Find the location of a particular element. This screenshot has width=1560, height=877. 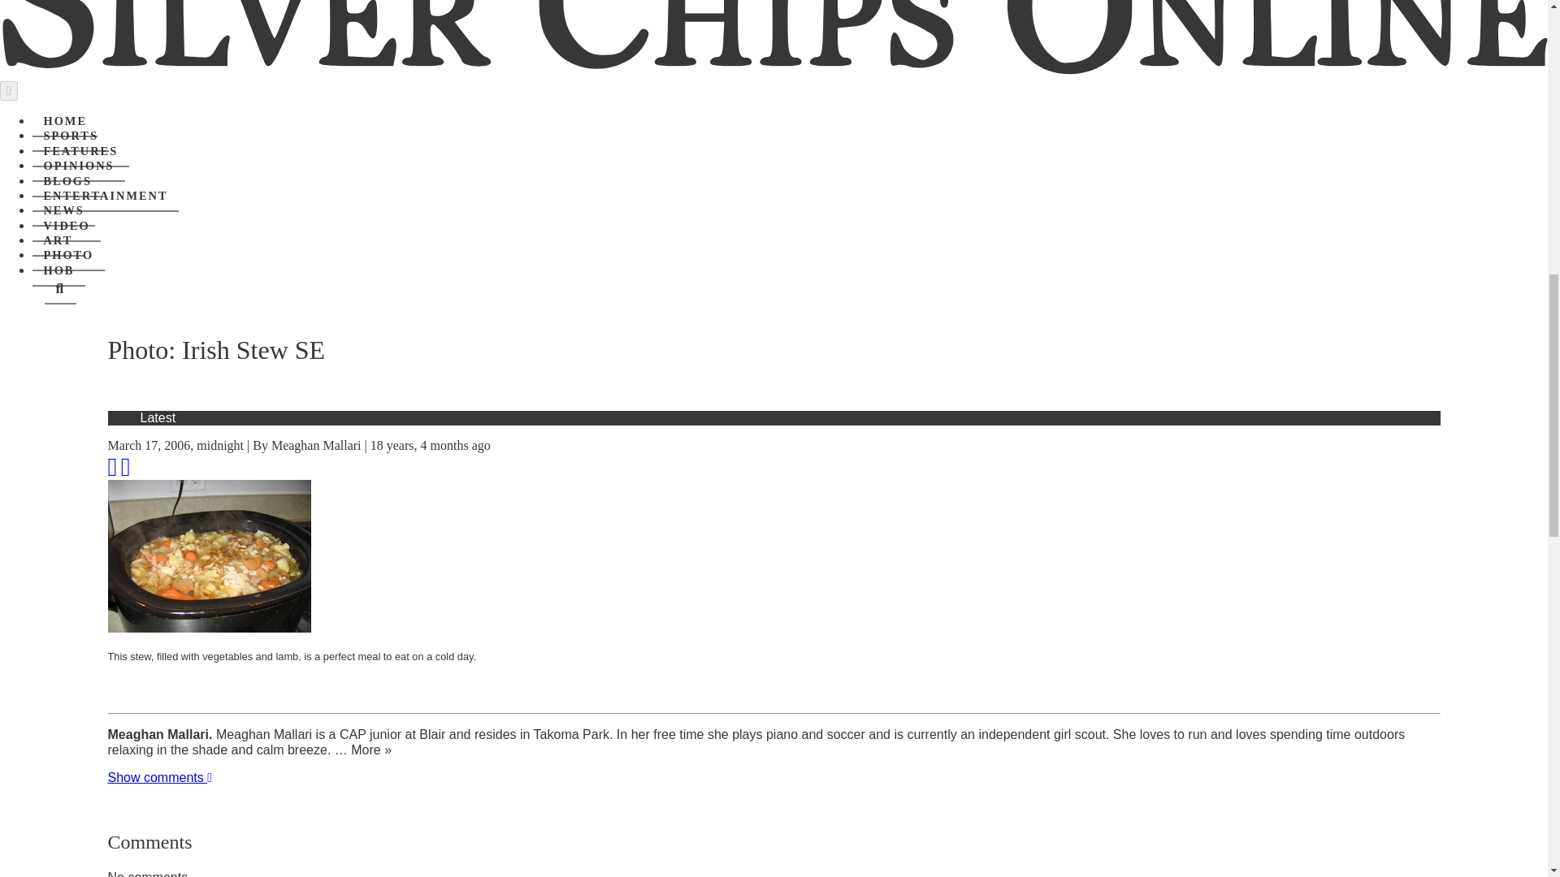

NEWS is located at coordinates (63, 210).